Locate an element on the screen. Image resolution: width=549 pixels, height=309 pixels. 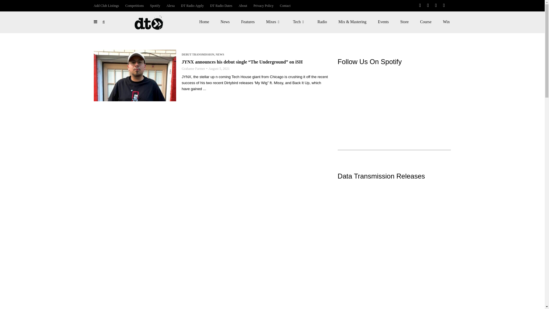
Spotify Embed: New Music Friday is located at coordinates (394, 98).